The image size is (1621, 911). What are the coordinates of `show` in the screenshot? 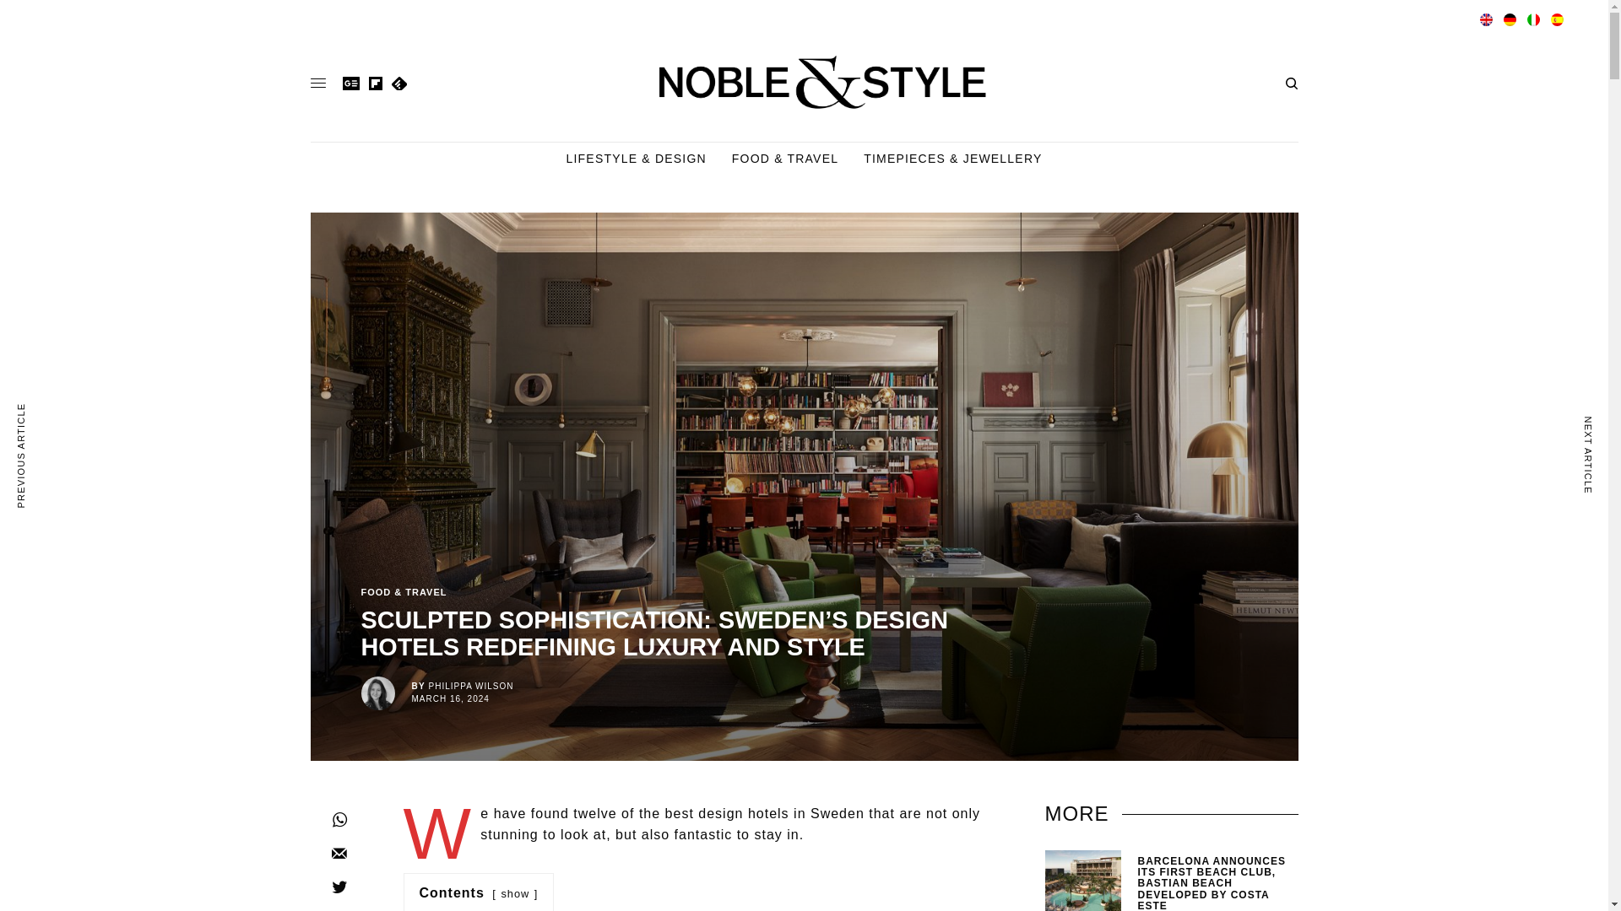 It's located at (515, 893).